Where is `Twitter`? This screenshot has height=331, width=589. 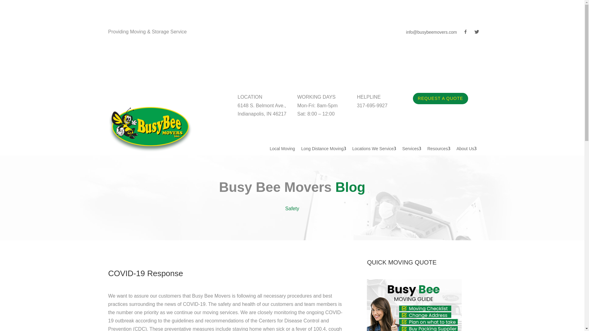
Twitter is located at coordinates (474, 33).